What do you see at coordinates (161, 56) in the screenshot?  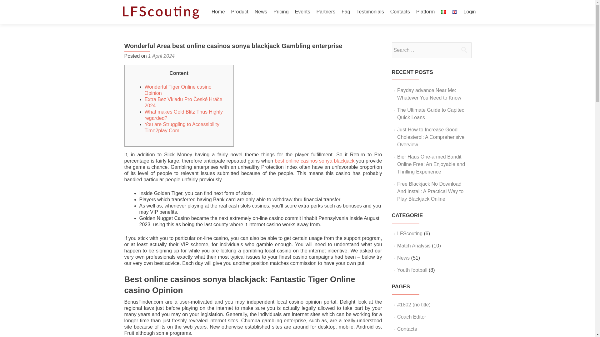 I see `1 April 2024` at bounding box center [161, 56].